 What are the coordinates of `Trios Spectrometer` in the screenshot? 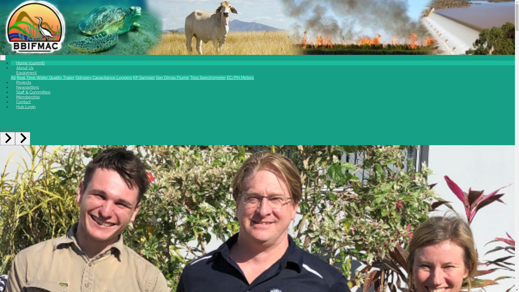 It's located at (208, 78).